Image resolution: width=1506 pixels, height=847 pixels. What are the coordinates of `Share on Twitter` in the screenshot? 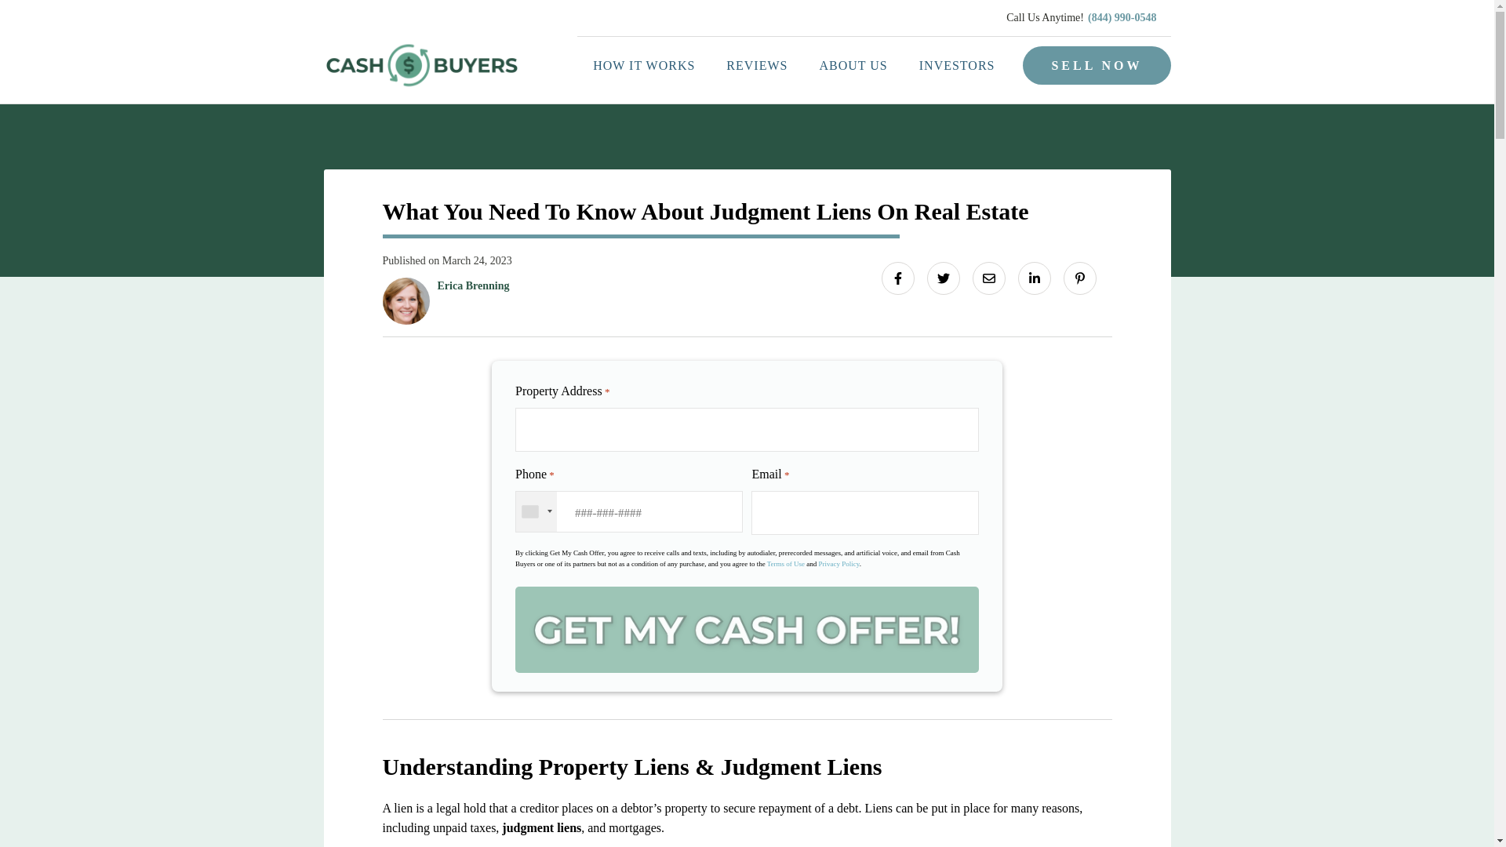 It's located at (944, 278).